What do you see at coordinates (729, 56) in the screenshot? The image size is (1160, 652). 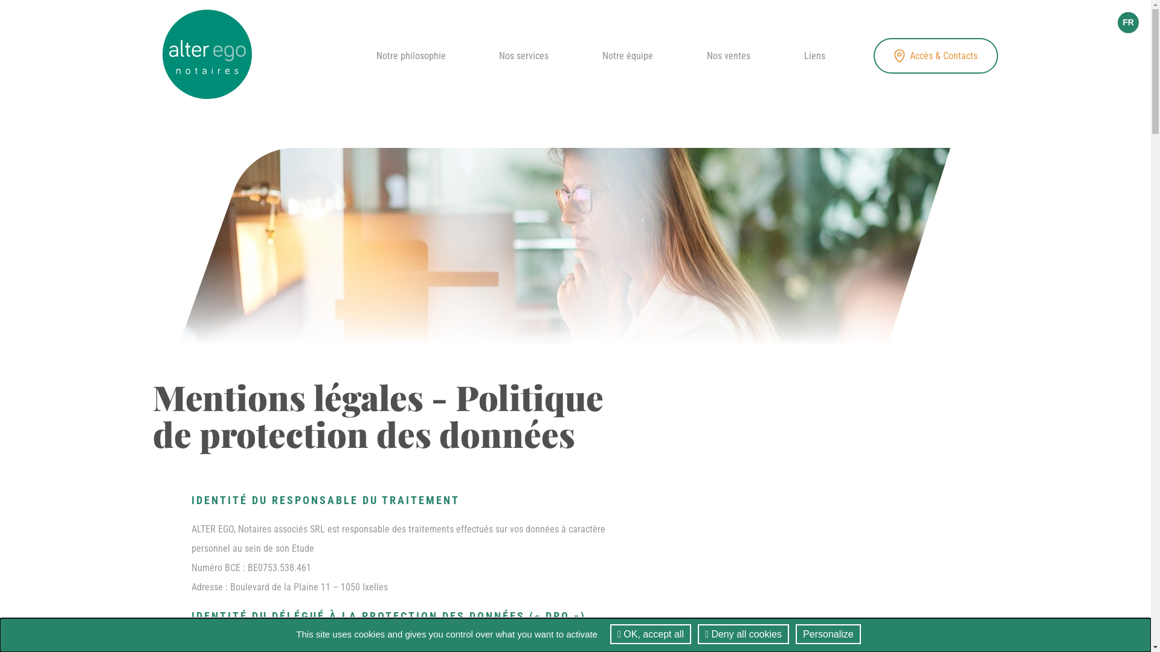 I see `Nos ventes` at bounding box center [729, 56].